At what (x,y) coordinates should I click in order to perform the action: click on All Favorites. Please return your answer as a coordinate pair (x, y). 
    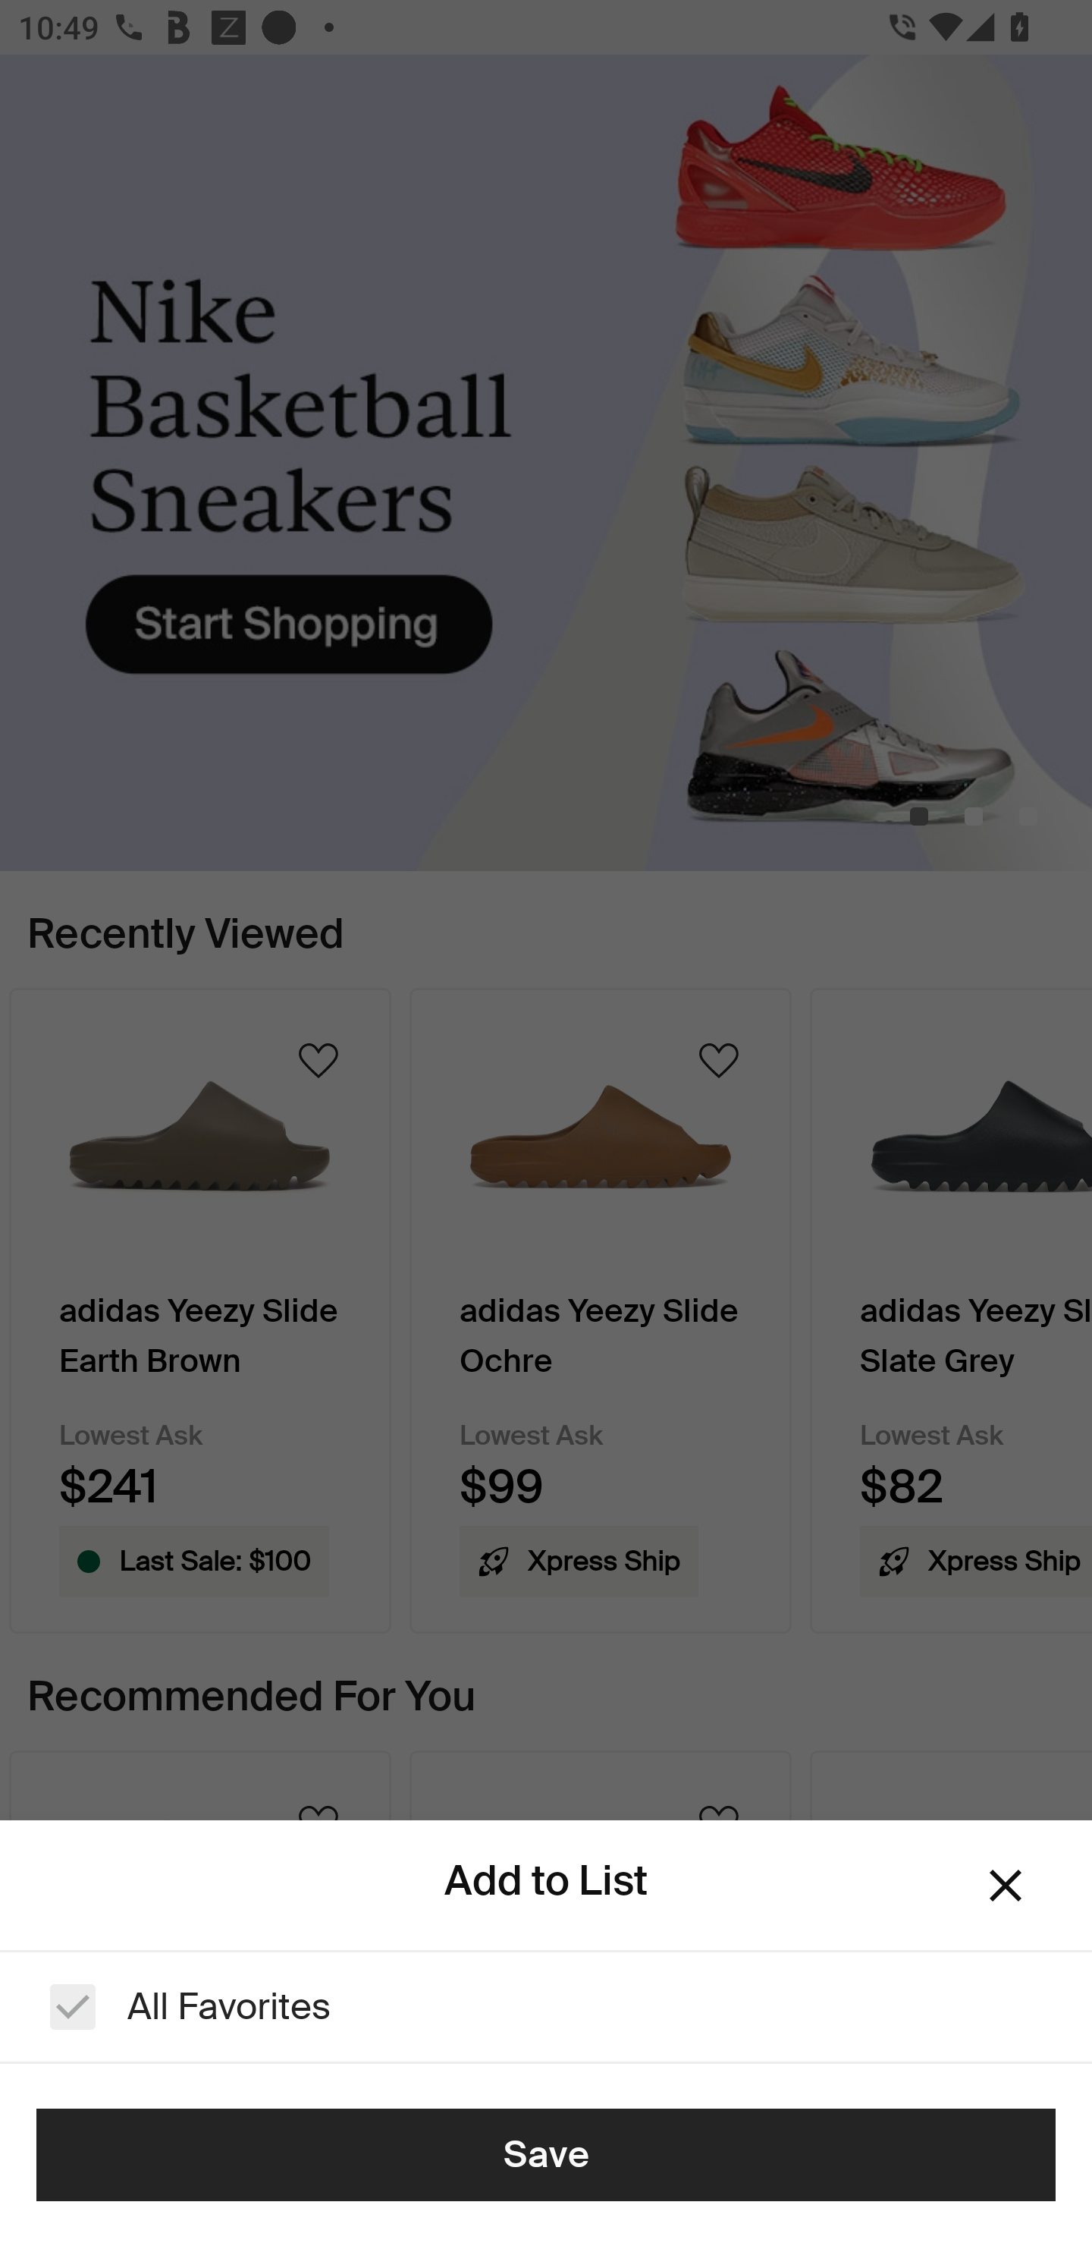
    Looking at the image, I should click on (546, 2006).